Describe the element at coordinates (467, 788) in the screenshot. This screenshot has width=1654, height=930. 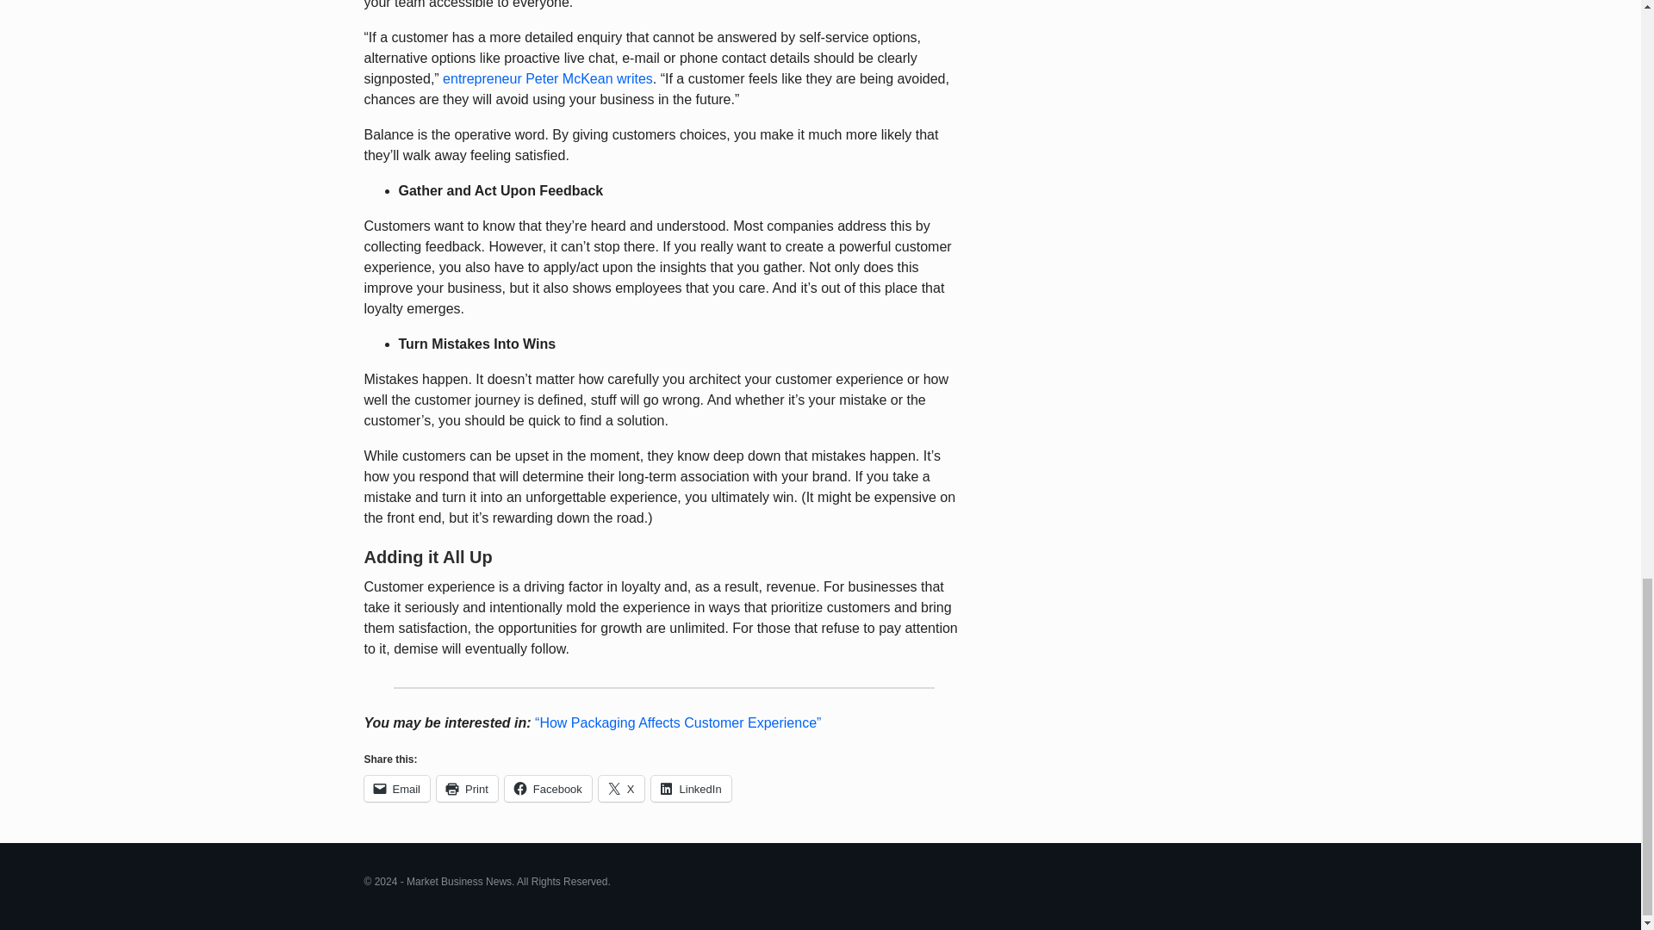
I see `Print` at that location.